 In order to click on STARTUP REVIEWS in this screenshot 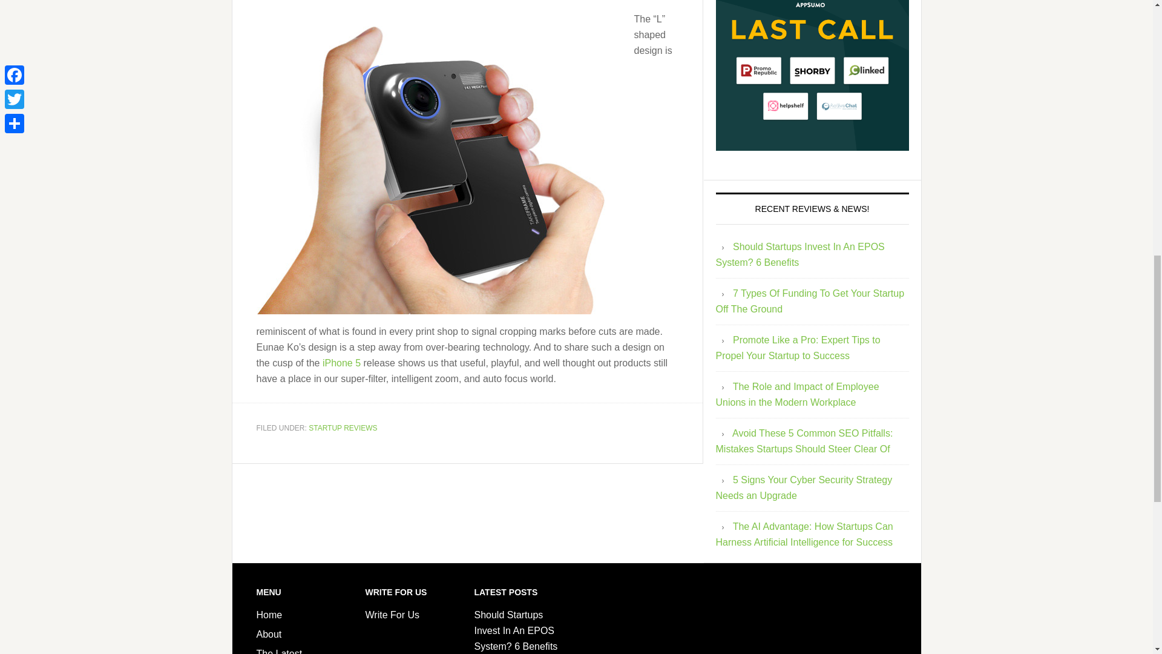, I will do `click(343, 428)`.